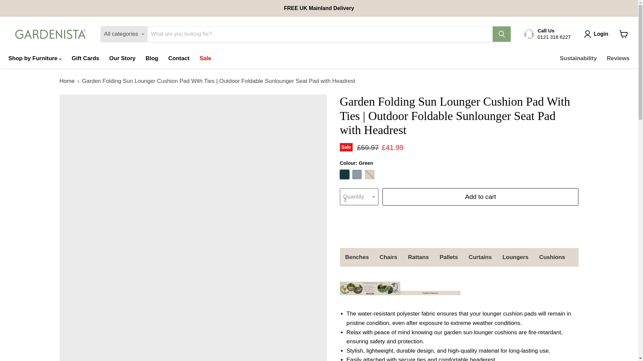 The image size is (643, 361). What do you see at coordinates (205, 58) in the screenshot?
I see `Sale` at bounding box center [205, 58].